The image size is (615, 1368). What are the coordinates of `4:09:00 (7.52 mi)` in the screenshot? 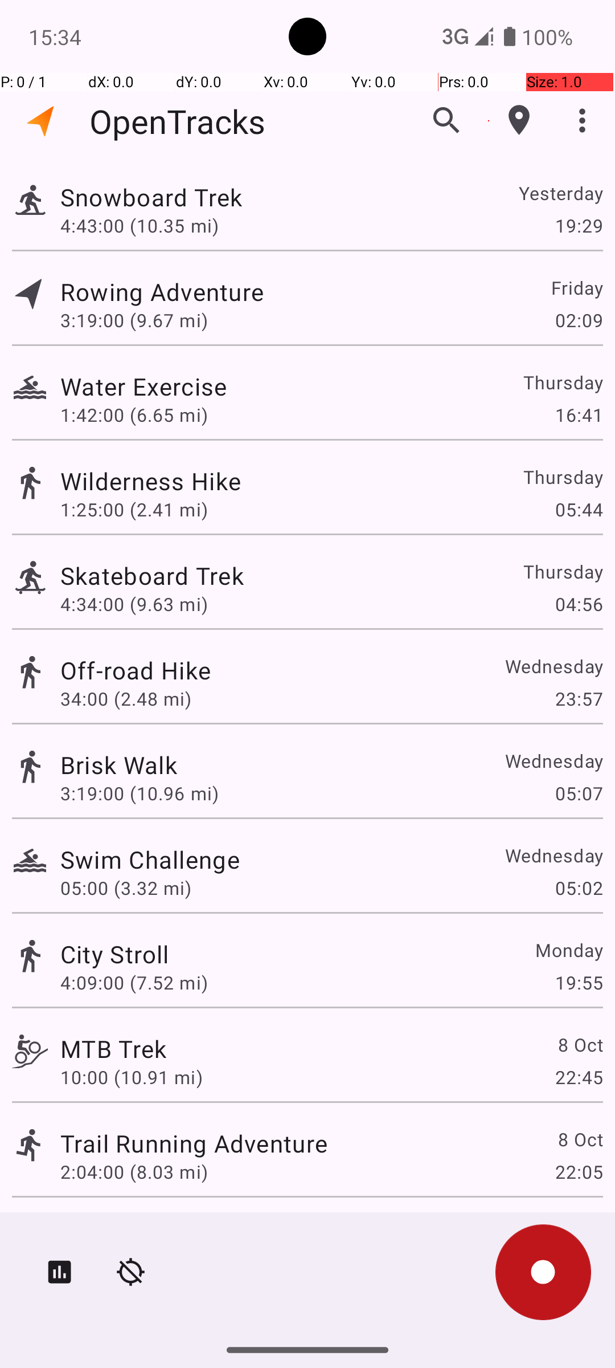 It's located at (134, 982).